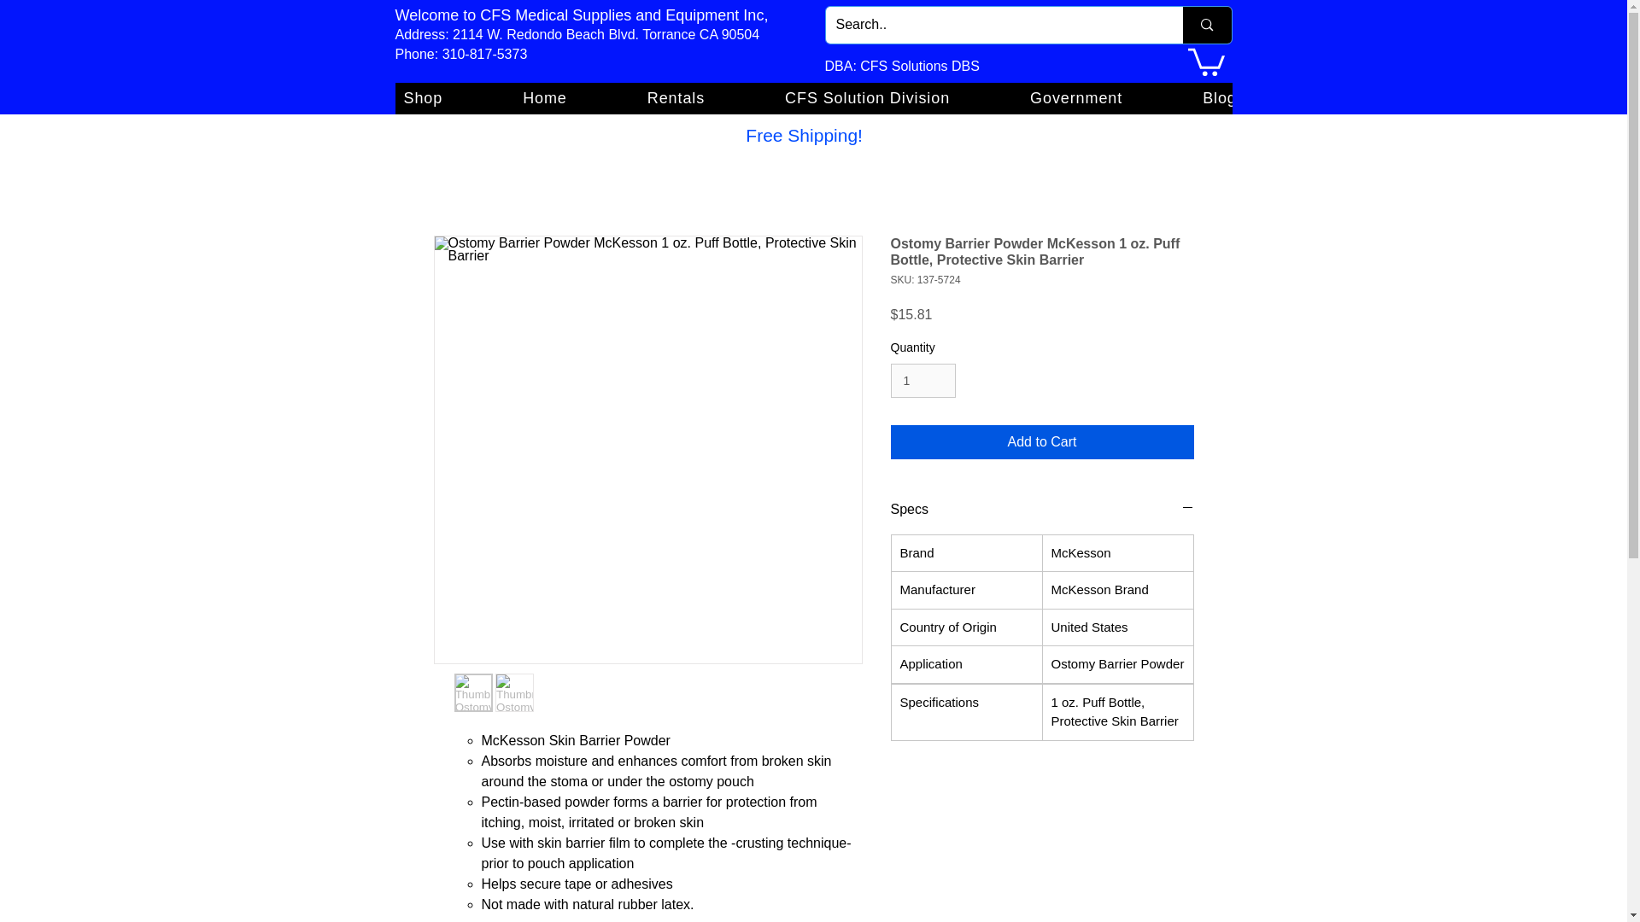  Describe the element at coordinates (423, 98) in the screenshot. I see `Shop` at that location.